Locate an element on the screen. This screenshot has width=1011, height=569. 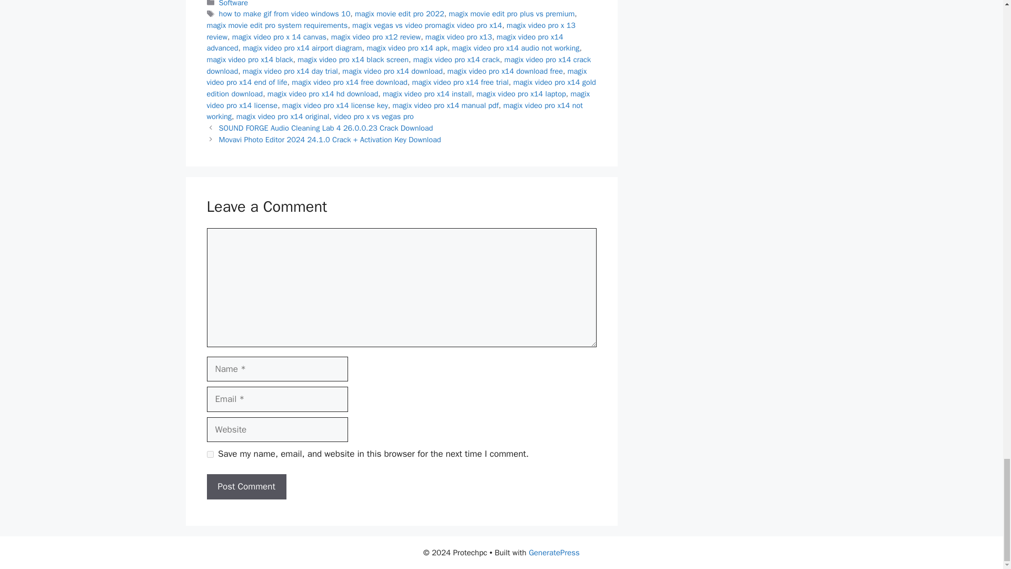
magix video pro x 13 review is located at coordinates (391, 31).